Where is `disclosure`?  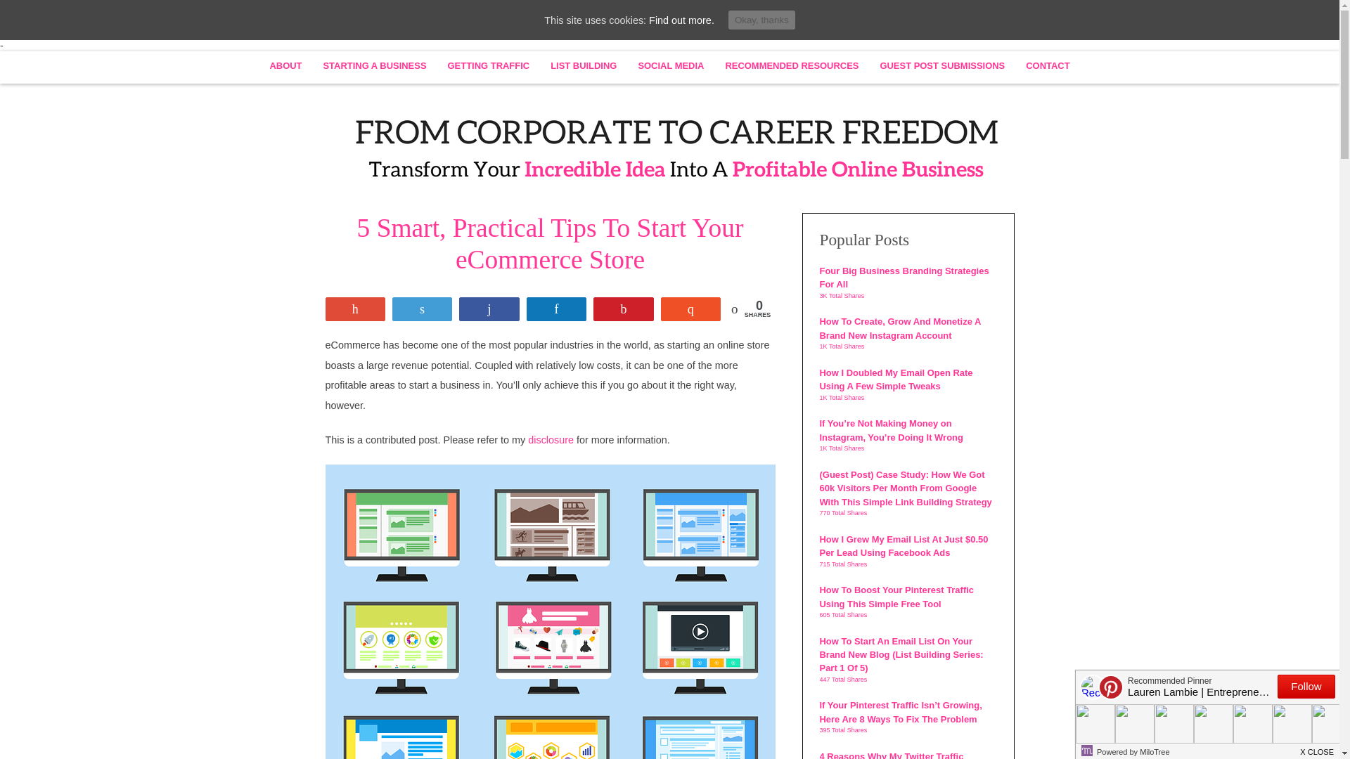
disclosure is located at coordinates (551, 439).